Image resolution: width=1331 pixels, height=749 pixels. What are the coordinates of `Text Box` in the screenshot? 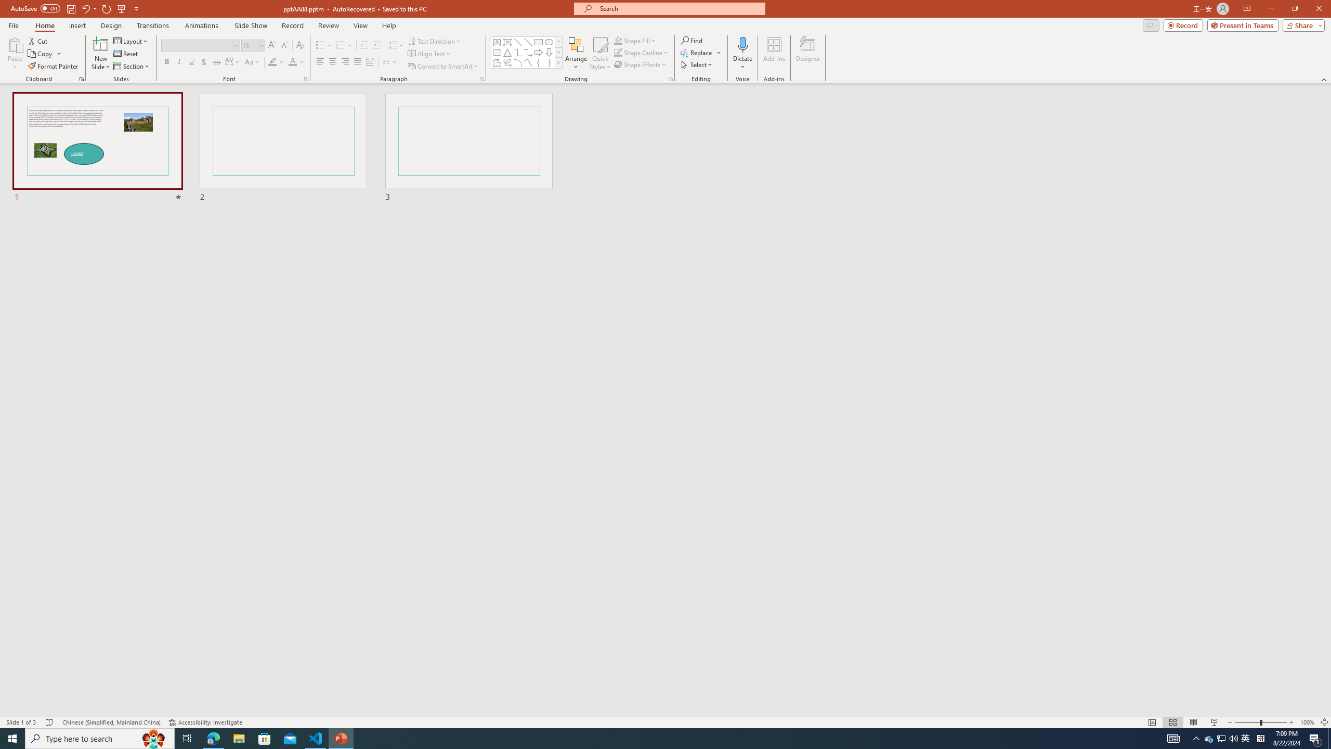 It's located at (497, 42).